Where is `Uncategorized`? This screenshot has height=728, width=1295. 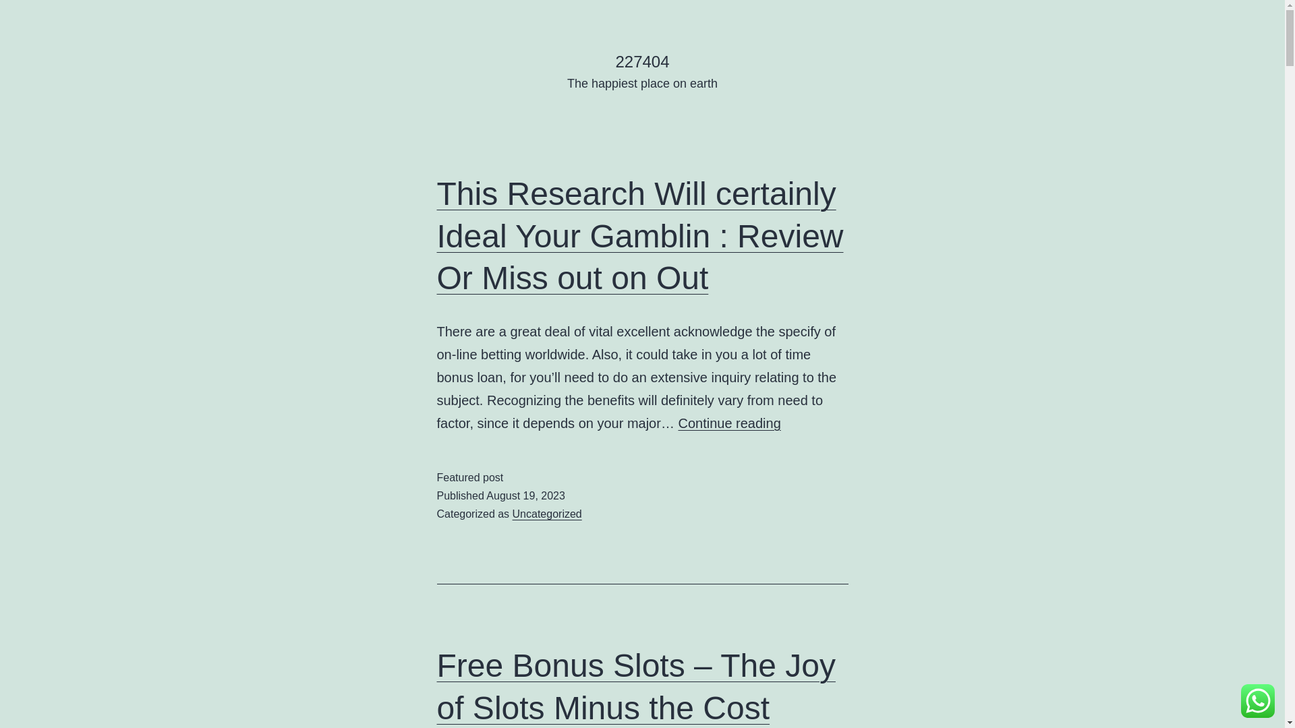
Uncategorized is located at coordinates (548, 514).